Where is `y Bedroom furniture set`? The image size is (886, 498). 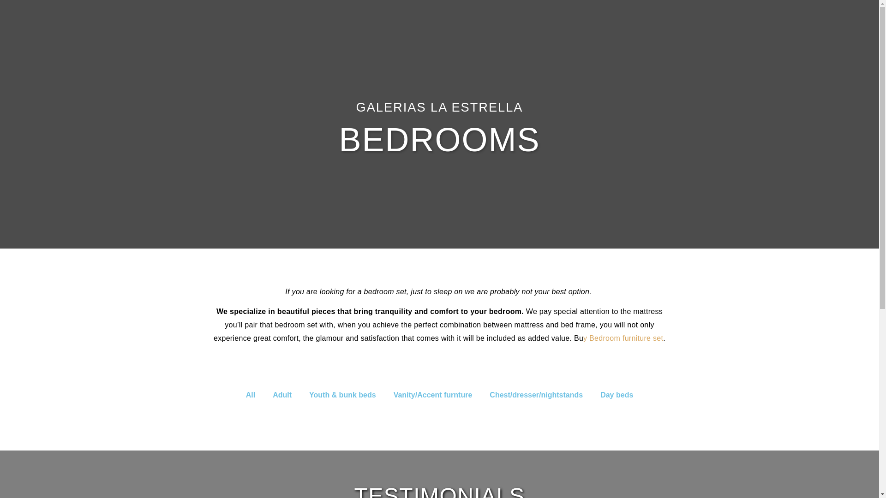 y Bedroom furniture set is located at coordinates (623, 338).